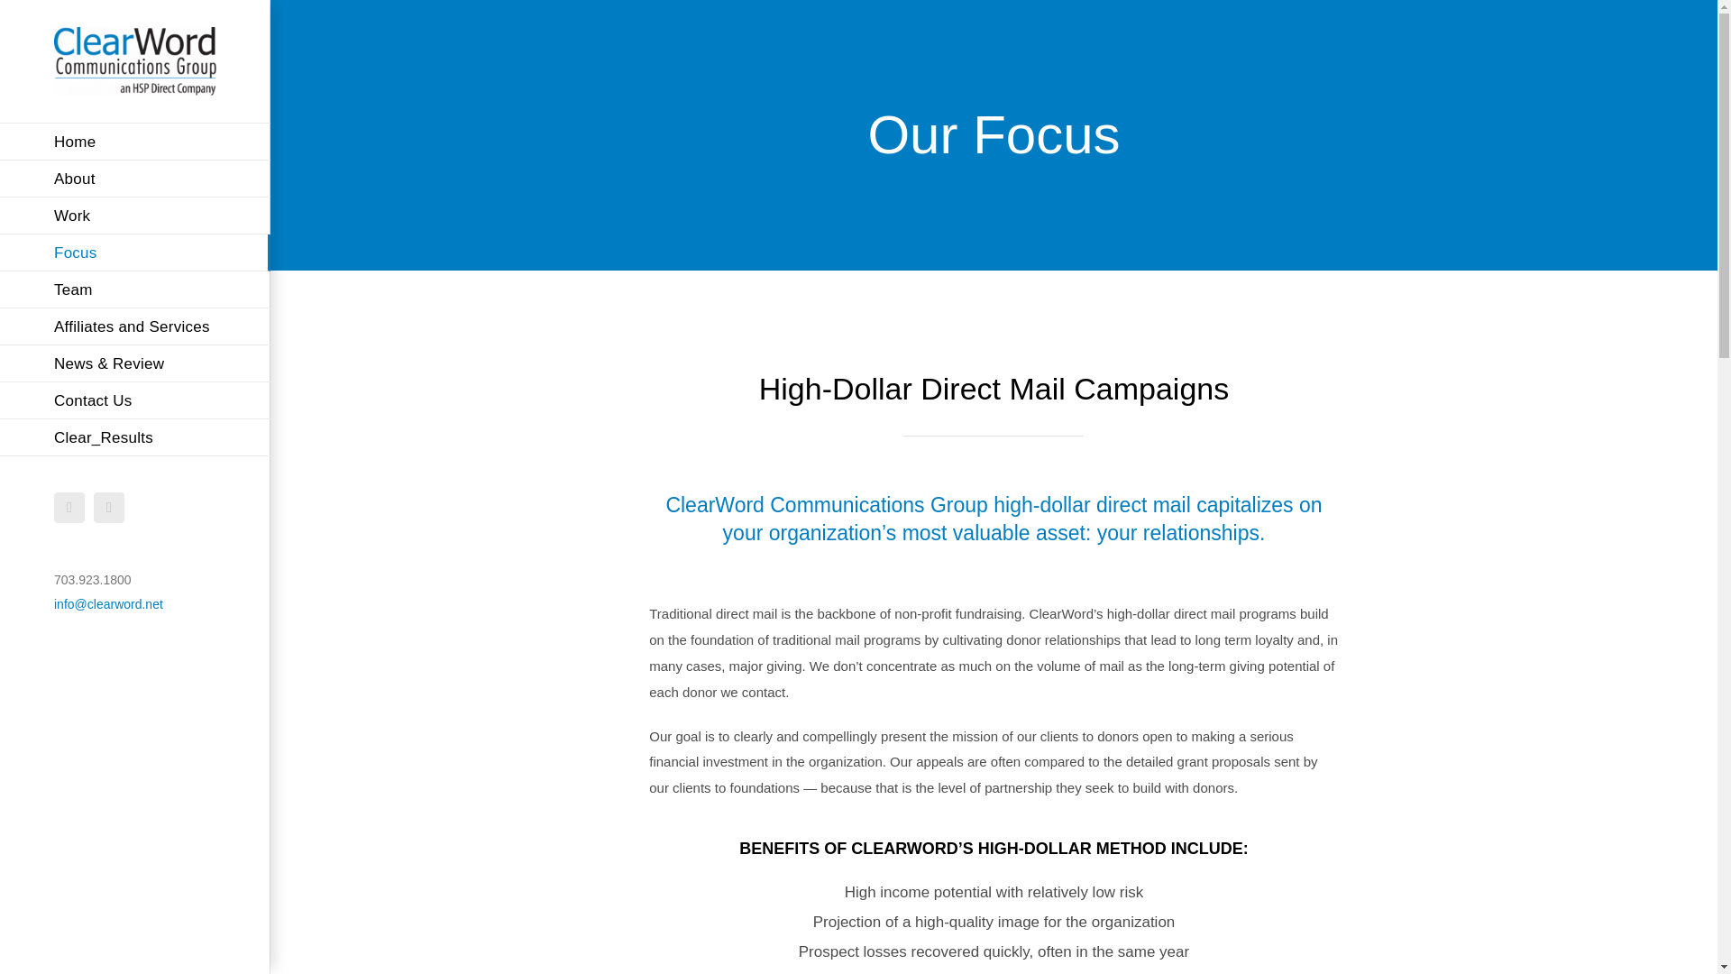 The image size is (1731, 974). I want to click on Work, so click(135, 216).